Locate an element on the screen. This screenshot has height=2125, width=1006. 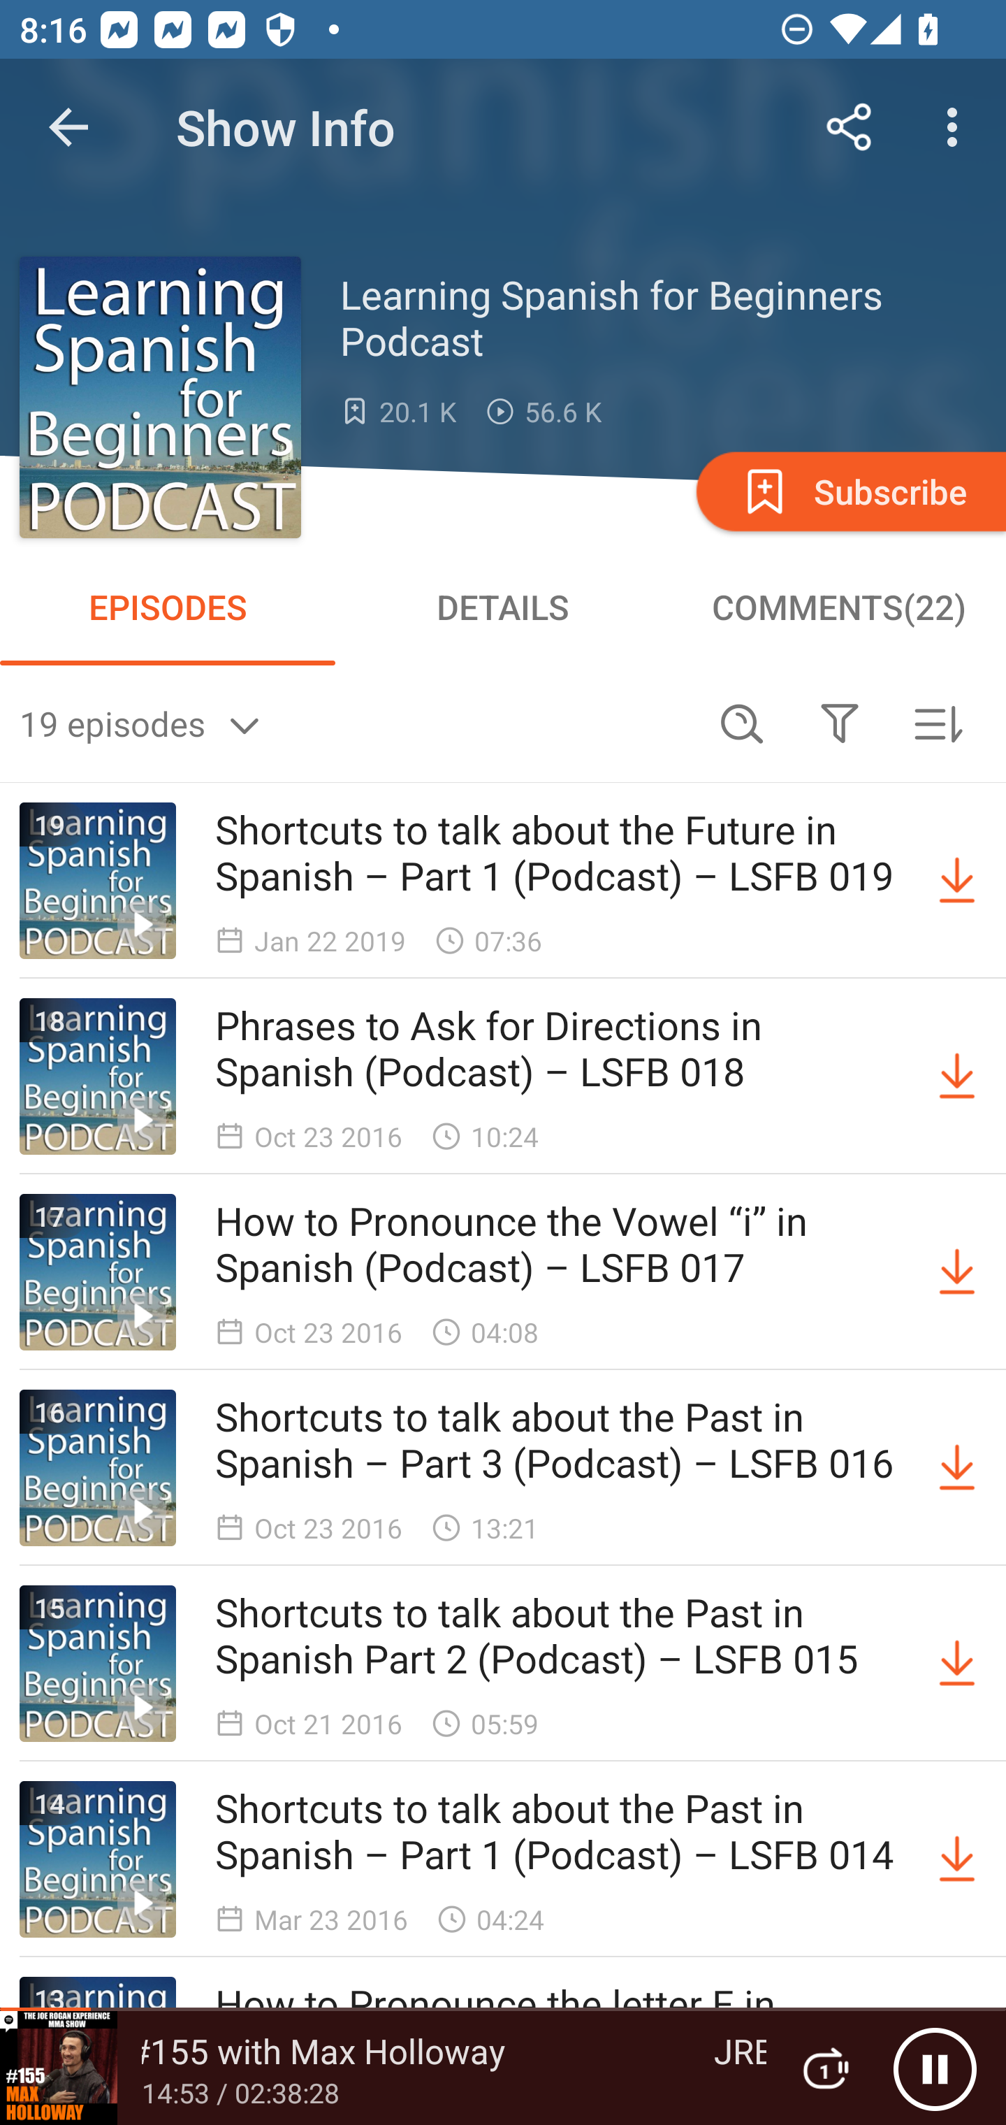
Navigate up is located at coordinates (68, 127).